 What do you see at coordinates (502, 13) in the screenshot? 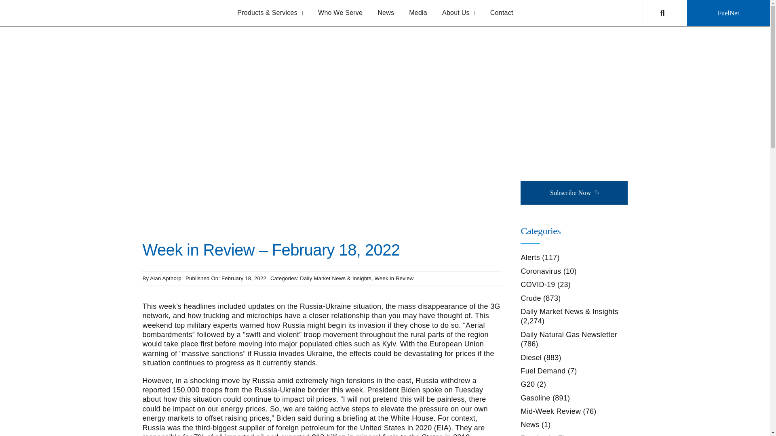
I see `Contact` at bounding box center [502, 13].